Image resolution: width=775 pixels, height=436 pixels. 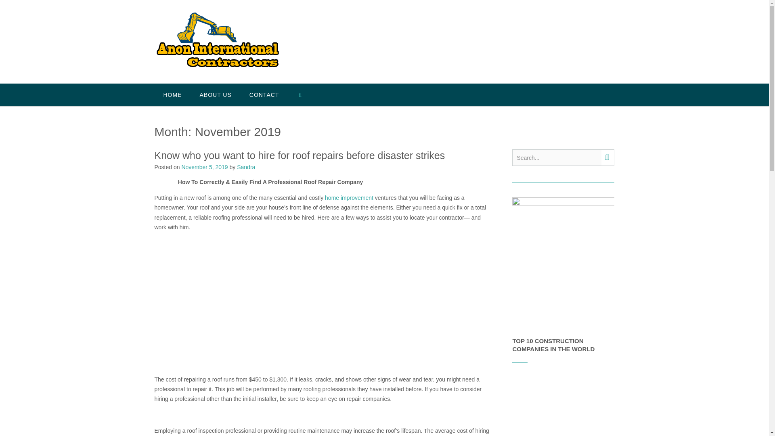 I want to click on HOME, so click(x=172, y=95).